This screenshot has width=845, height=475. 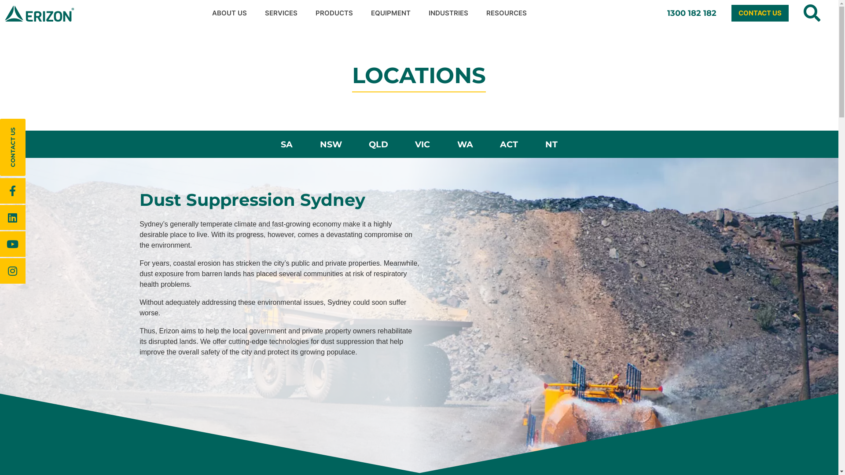 I want to click on NSW, so click(x=331, y=144).